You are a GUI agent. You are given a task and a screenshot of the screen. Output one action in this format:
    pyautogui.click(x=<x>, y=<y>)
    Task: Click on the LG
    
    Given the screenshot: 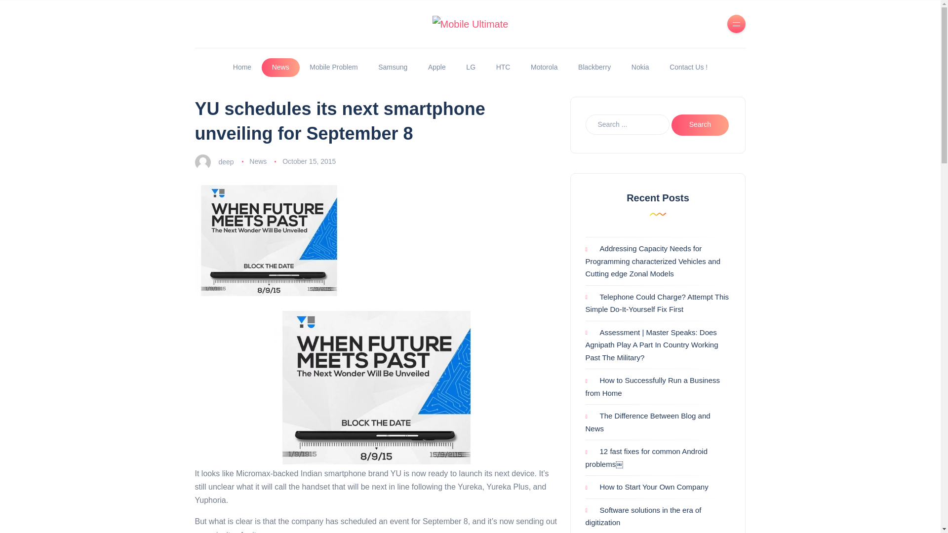 What is the action you would take?
    pyautogui.click(x=471, y=67)
    